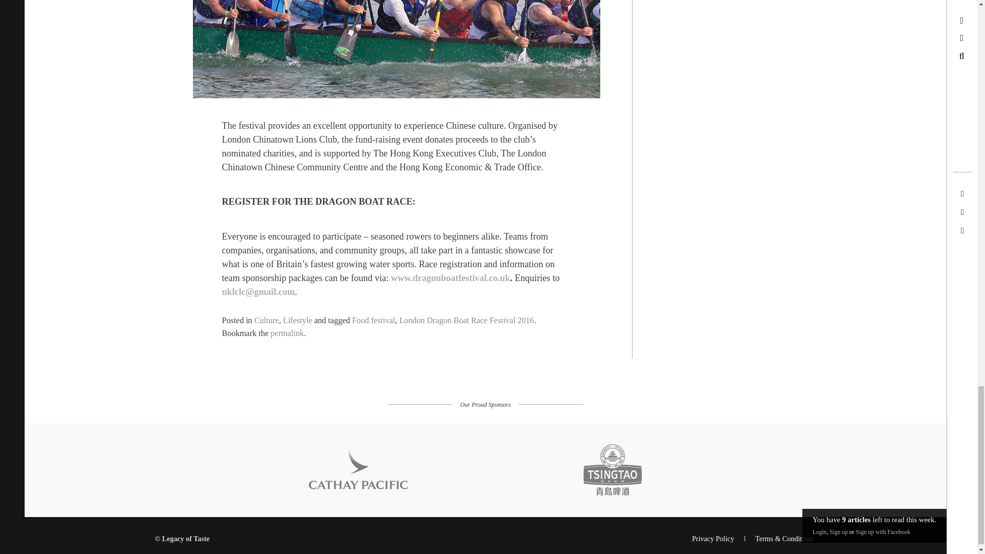 This screenshot has width=985, height=554. What do you see at coordinates (450, 278) in the screenshot?
I see `www.dragonboatfestival.co.uk` at bounding box center [450, 278].